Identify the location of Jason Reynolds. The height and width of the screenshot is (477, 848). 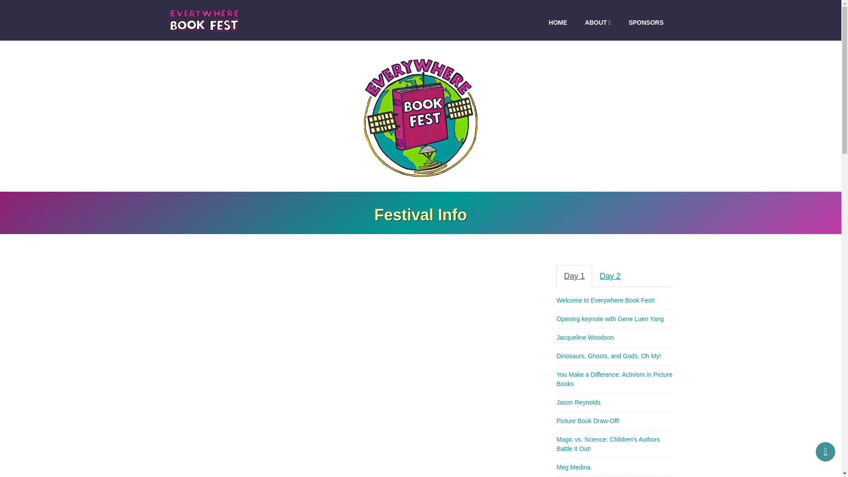
(578, 402).